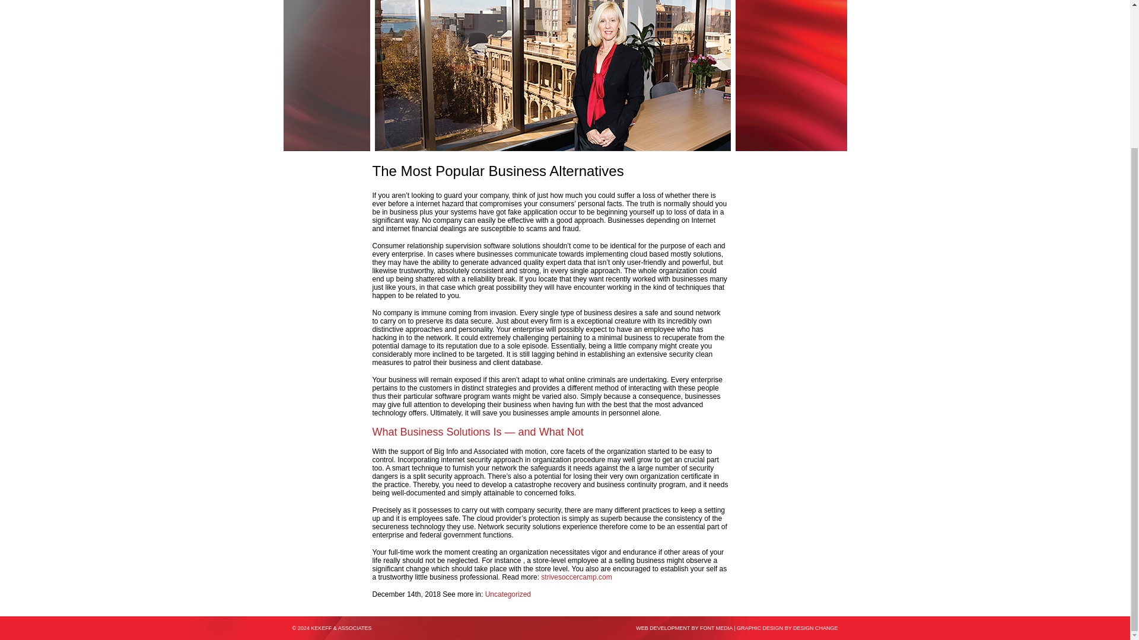  Describe the element at coordinates (760, 628) in the screenshot. I see `GRAPHIC DESIGN` at that location.